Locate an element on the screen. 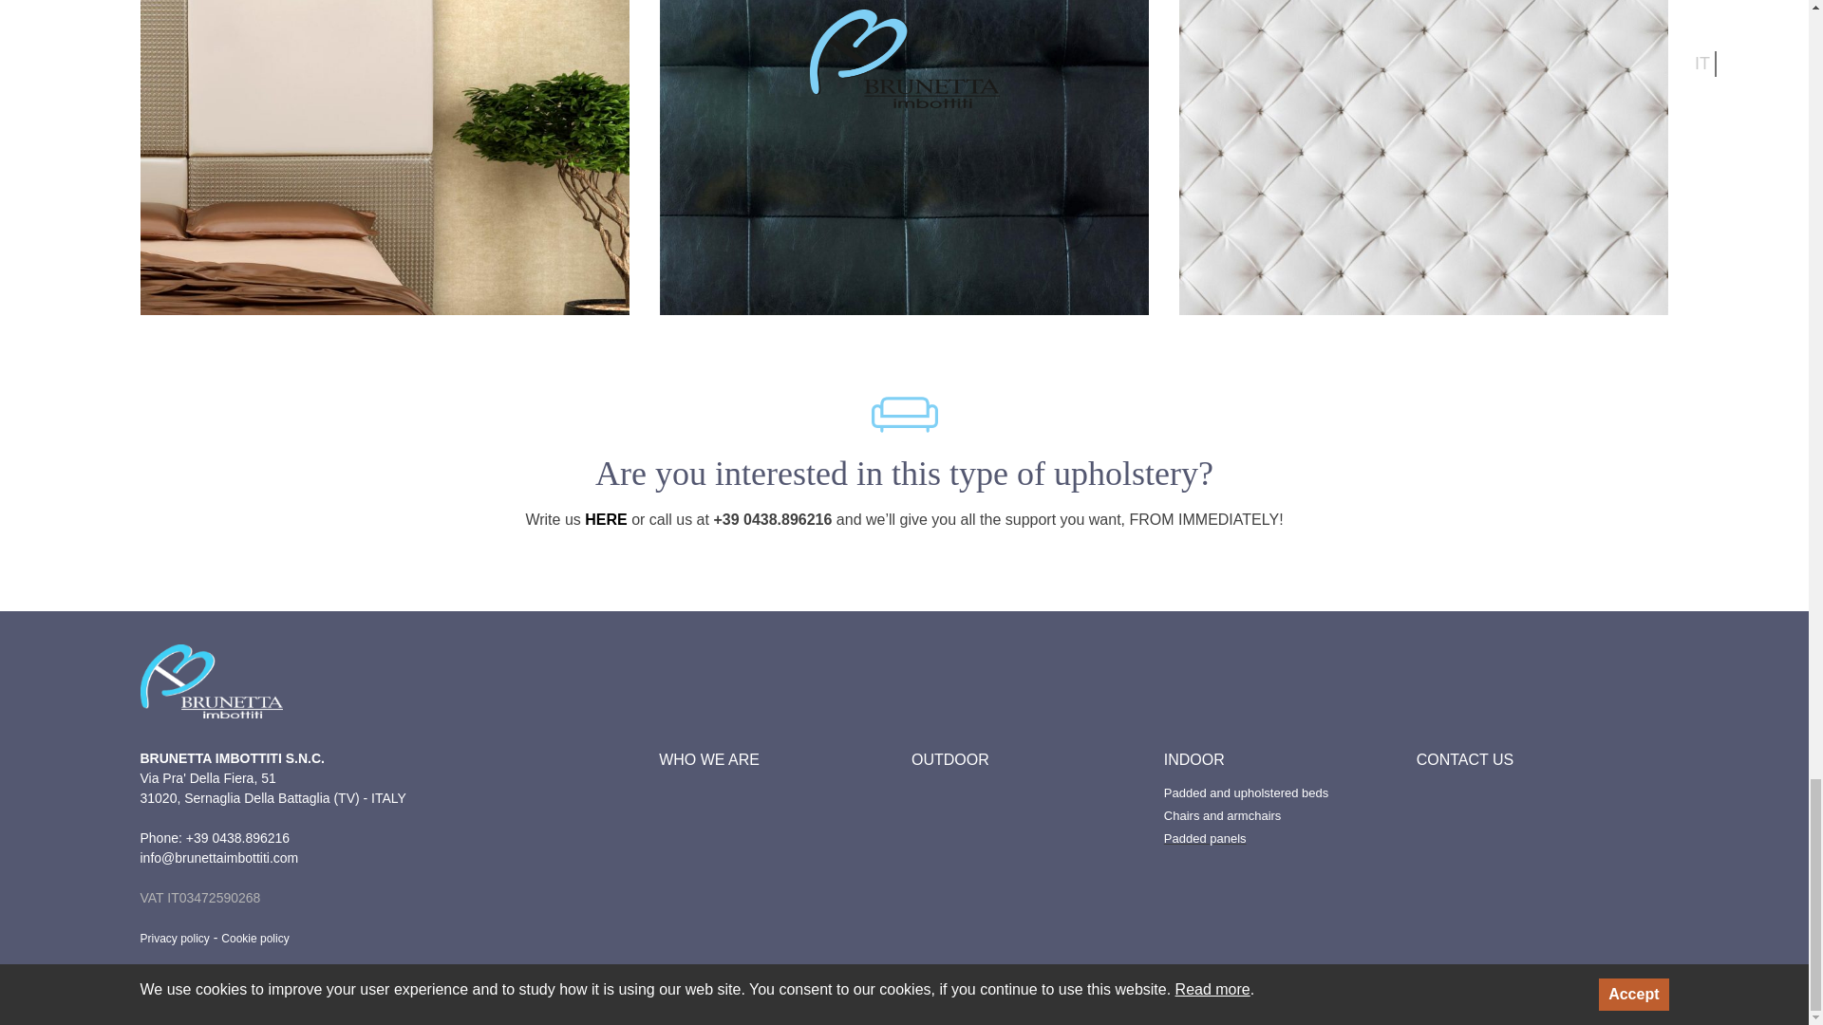 The image size is (1823, 1025). Minds Agency is located at coordinates (234, 984).